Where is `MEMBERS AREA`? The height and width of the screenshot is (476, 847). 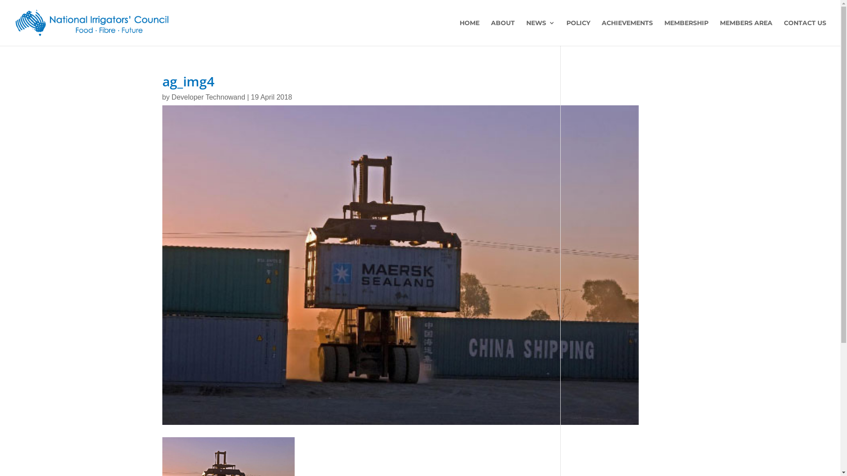 MEMBERS AREA is located at coordinates (746, 33).